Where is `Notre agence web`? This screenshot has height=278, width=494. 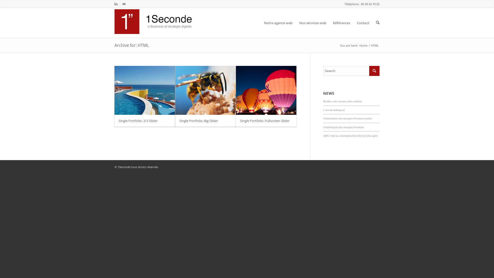 Notre agence web is located at coordinates (278, 23).